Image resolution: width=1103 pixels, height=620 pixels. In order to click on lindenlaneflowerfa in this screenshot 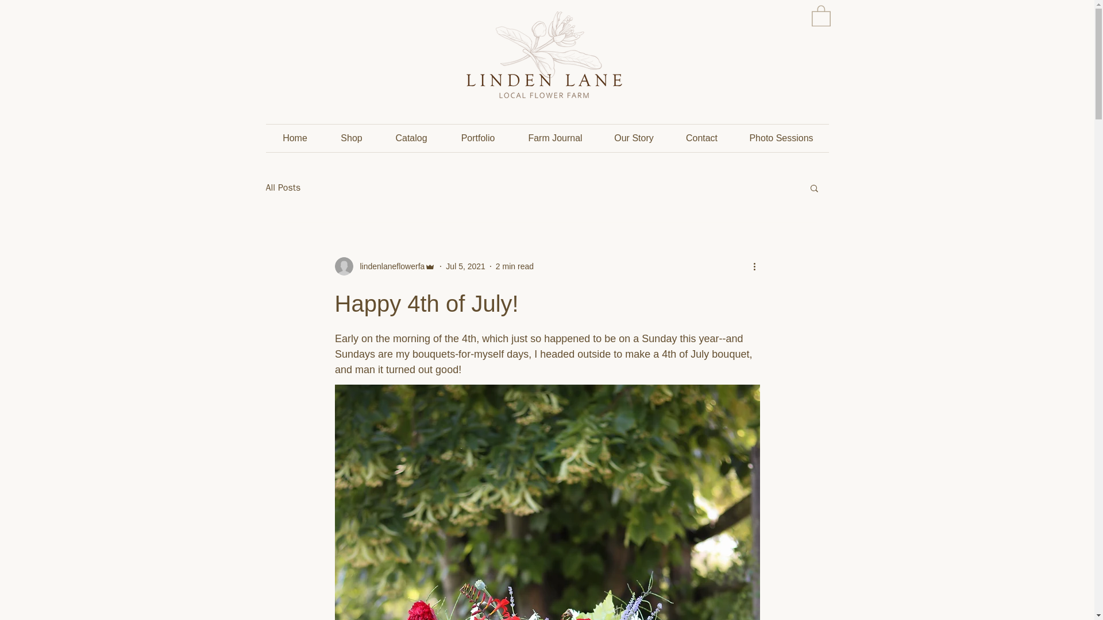, I will do `click(388, 266)`.